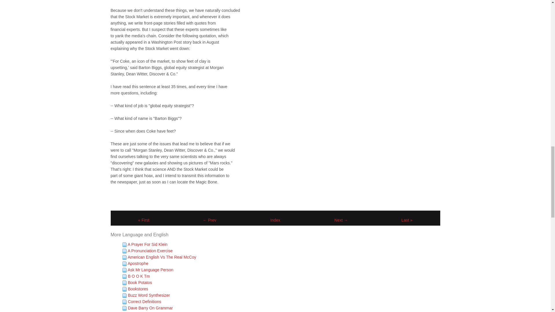 Image resolution: width=555 pixels, height=312 pixels. Describe the element at coordinates (139, 283) in the screenshot. I see `Book Potatos` at that location.